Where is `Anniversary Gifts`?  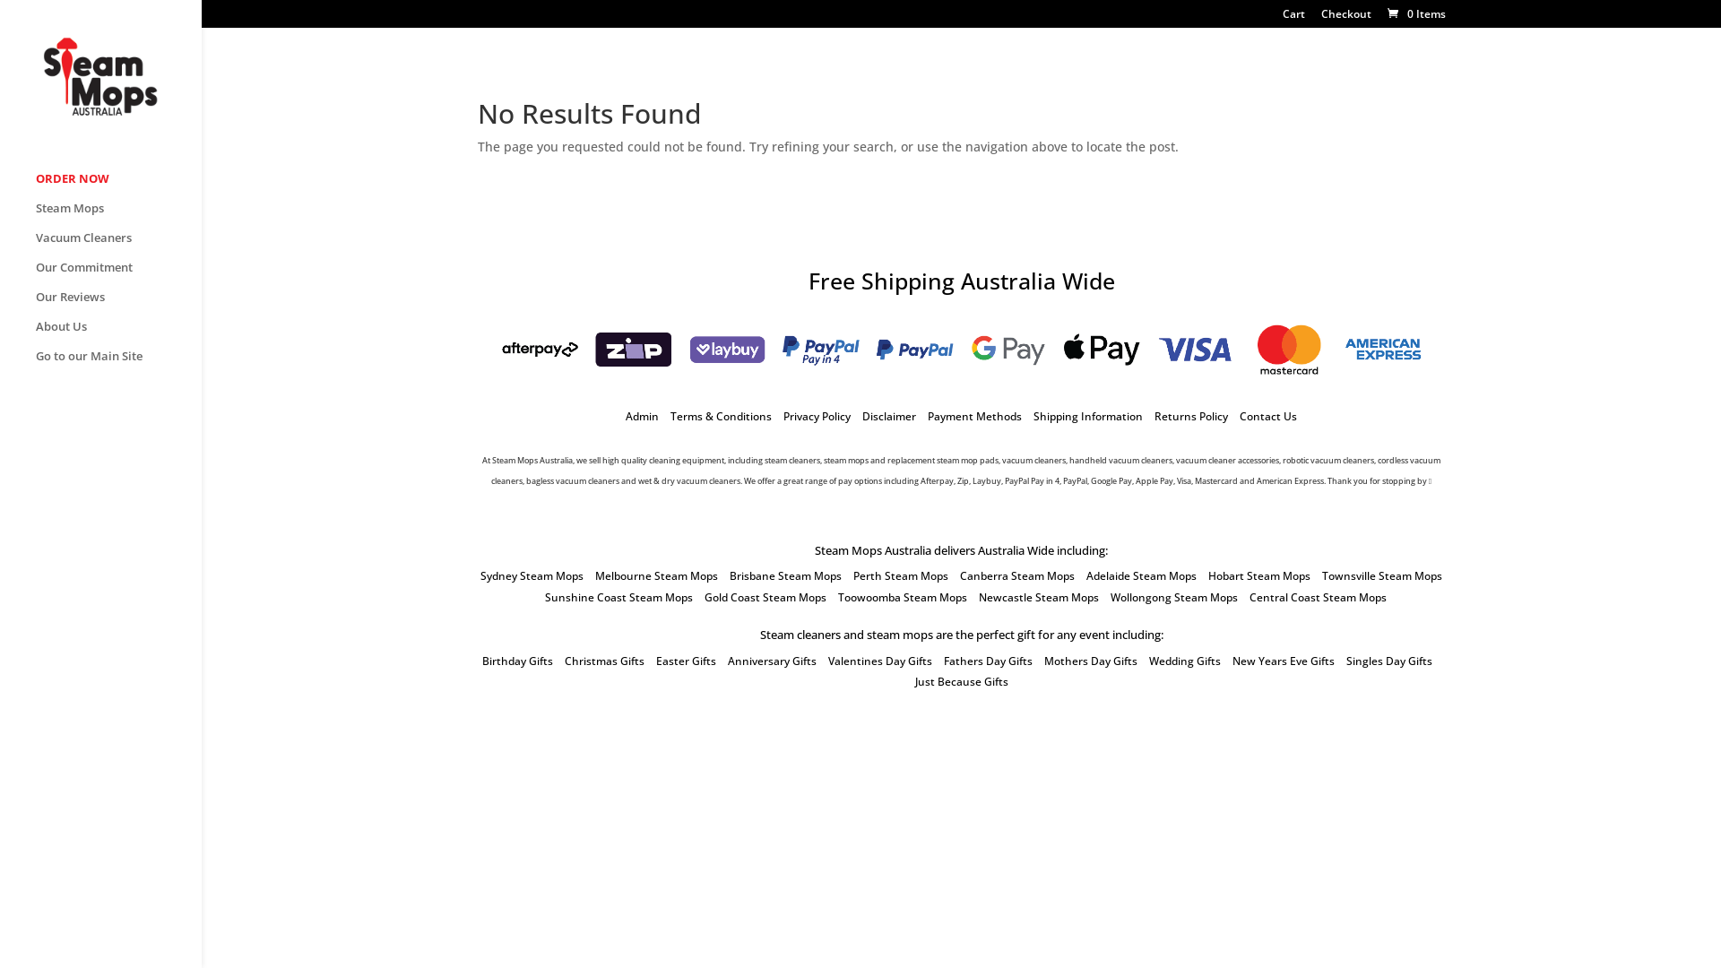
Anniversary Gifts is located at coordinates (773, 661).